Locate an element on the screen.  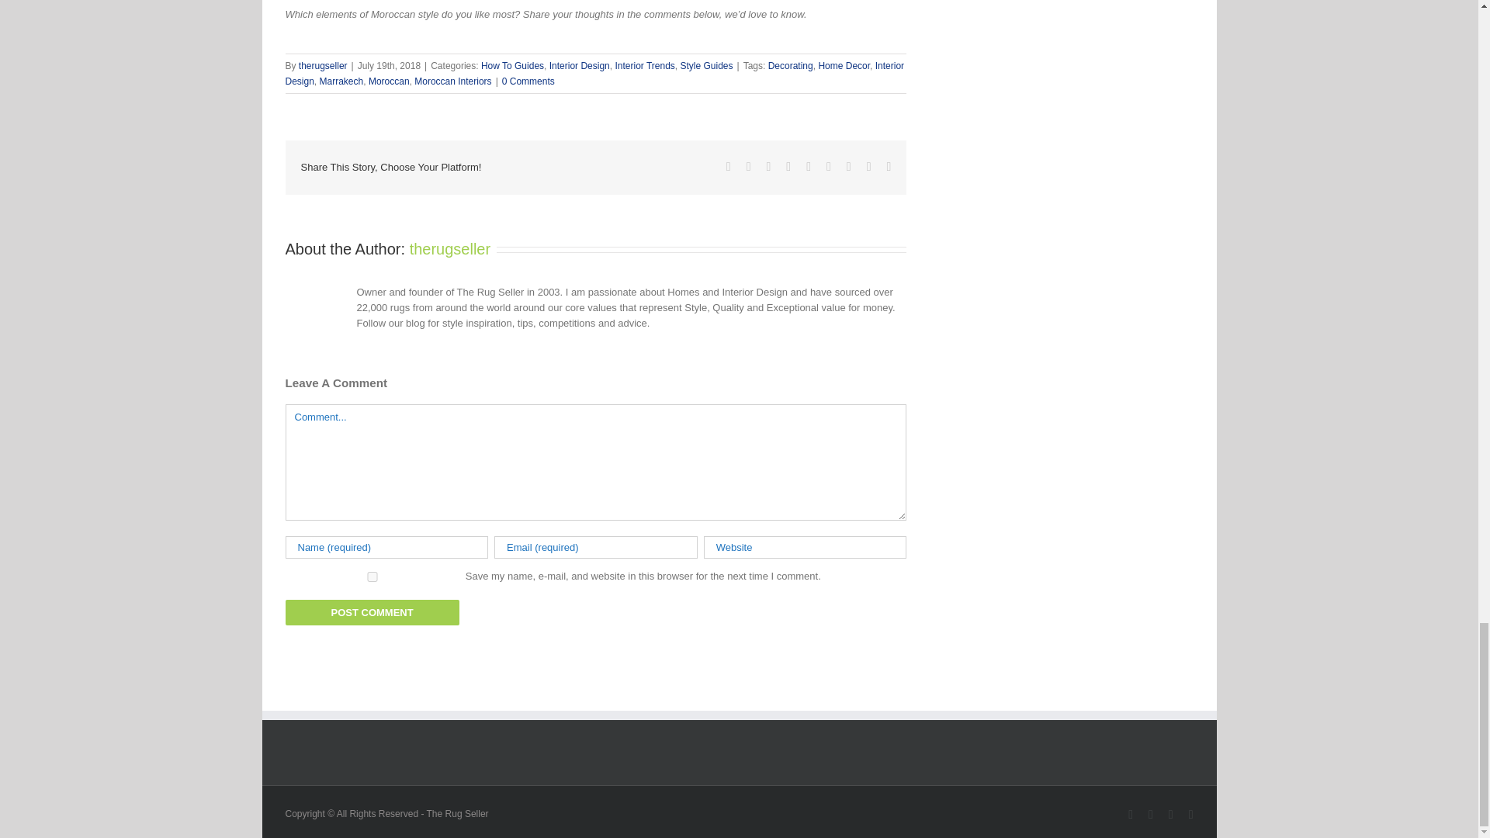
Post Comment is located at coordinates (372, 612).